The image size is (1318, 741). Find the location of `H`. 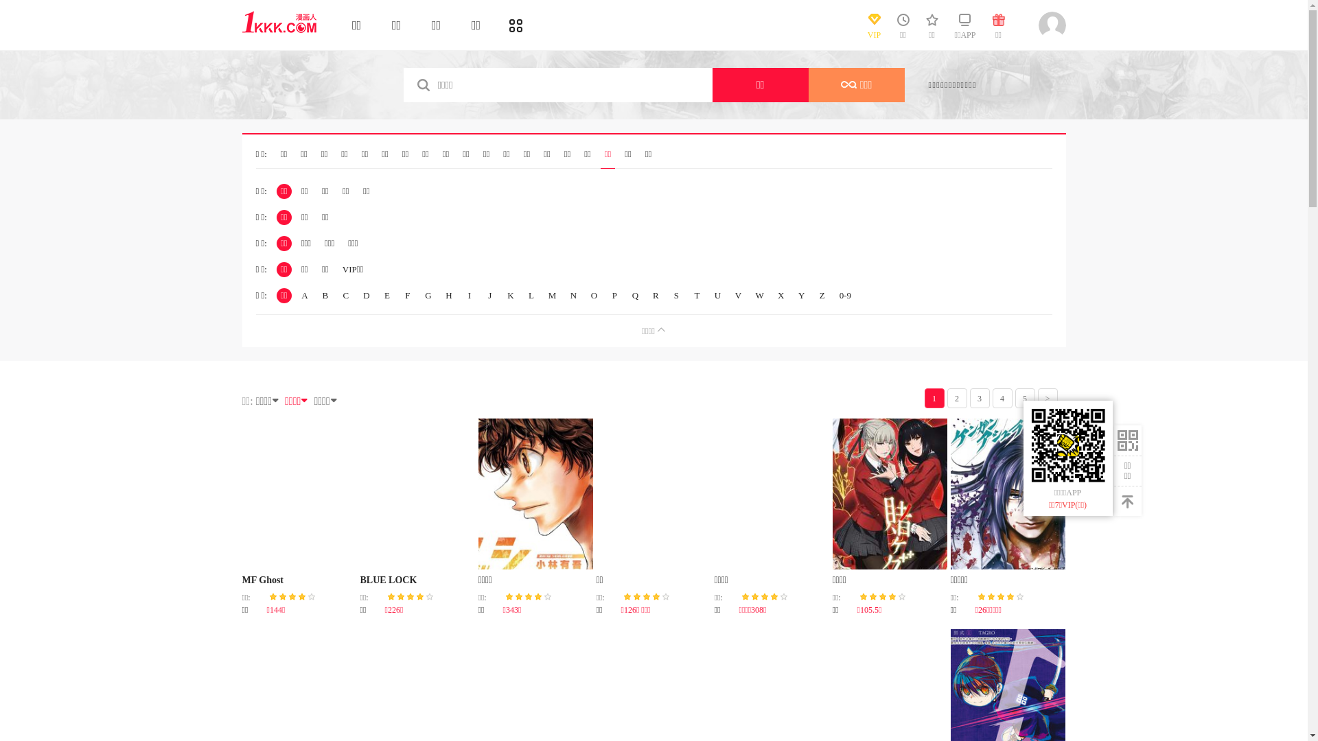

H is located at coordinates (449, 296).